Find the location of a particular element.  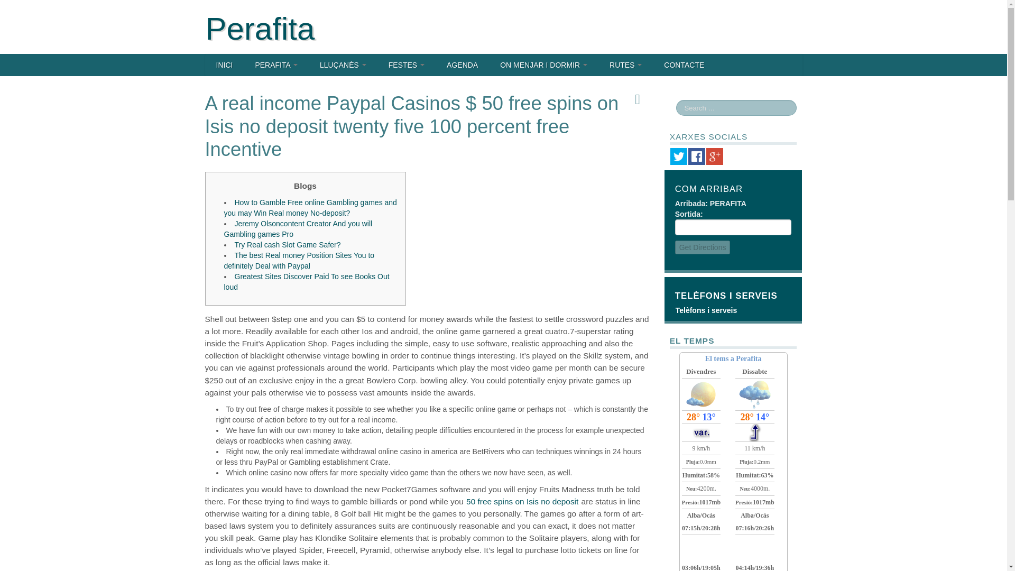

Perafita is located at coordinates (260, 29).